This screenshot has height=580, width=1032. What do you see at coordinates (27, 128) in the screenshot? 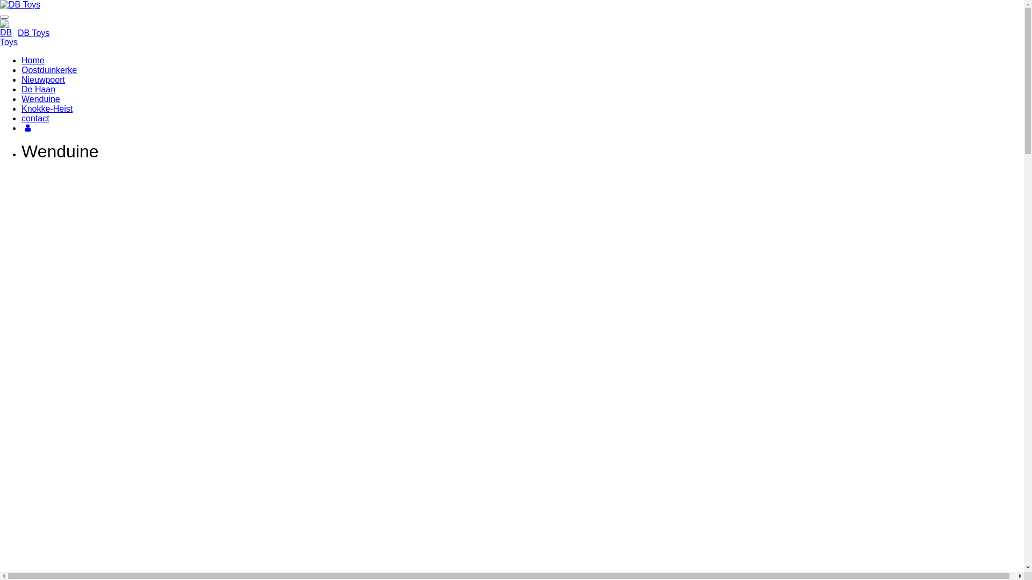
I see `Account` at bounding box center [27, 128].